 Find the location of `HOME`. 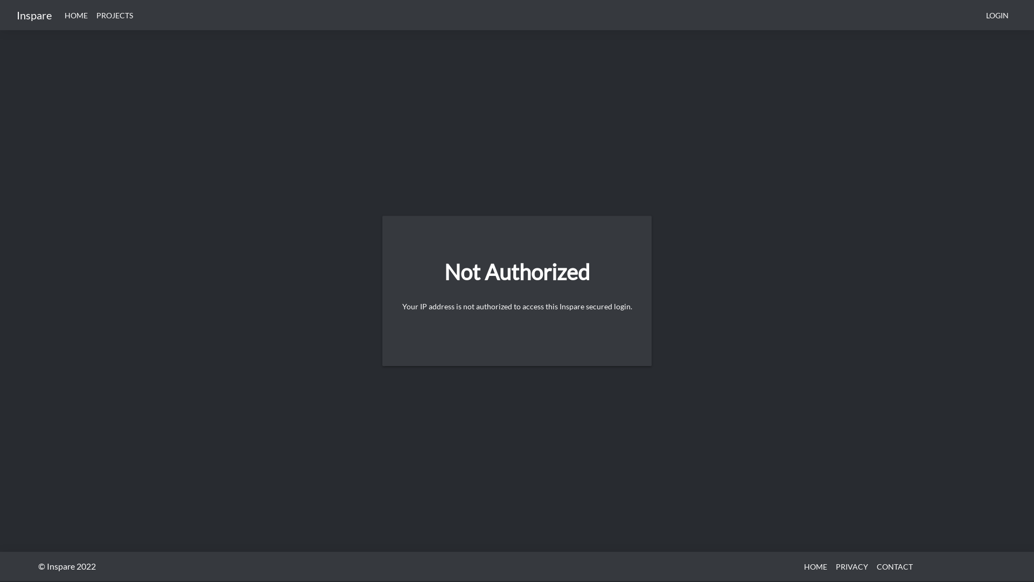

HOME is located at coordinates (815, 566).